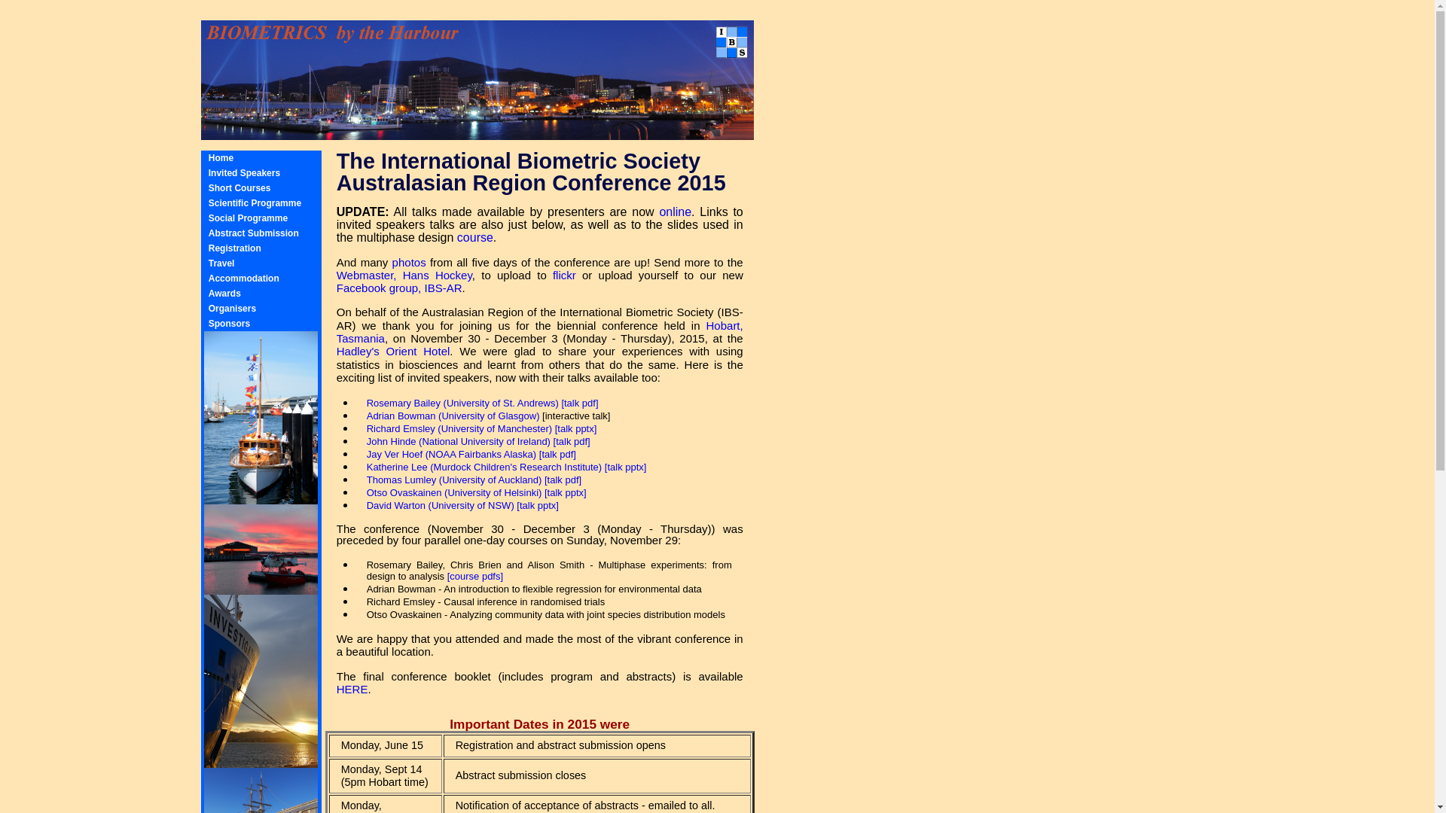 The height and width of the screenshot is (813, 1446). What do you see at coordinates (399, 288) in the screenshot?
I see `Facebook group, IBS-AR` at bounding box center [399, 288].